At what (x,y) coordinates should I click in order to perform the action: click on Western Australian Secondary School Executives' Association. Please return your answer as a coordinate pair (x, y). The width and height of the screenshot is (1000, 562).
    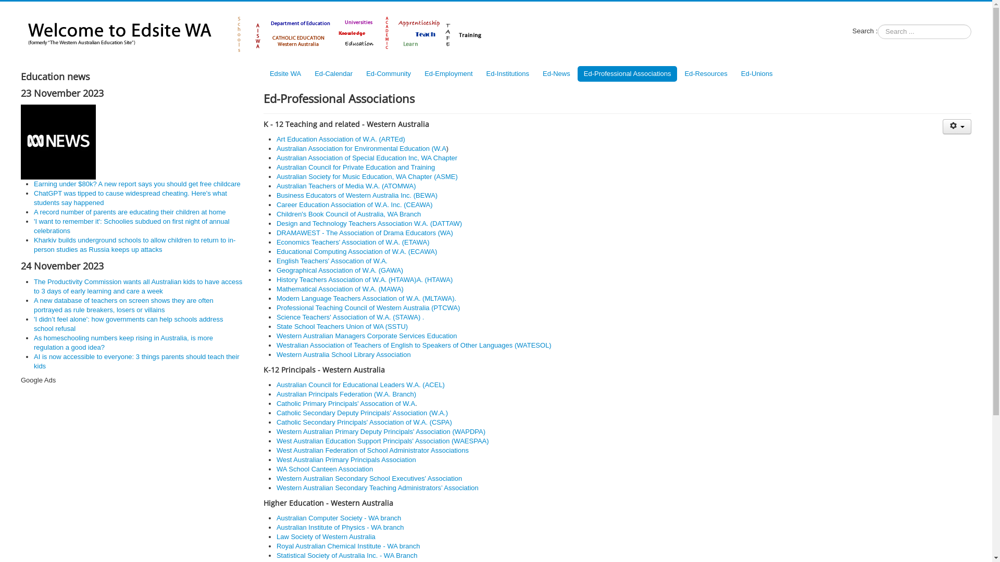
    Looking at the image, I should click on (369, 479).